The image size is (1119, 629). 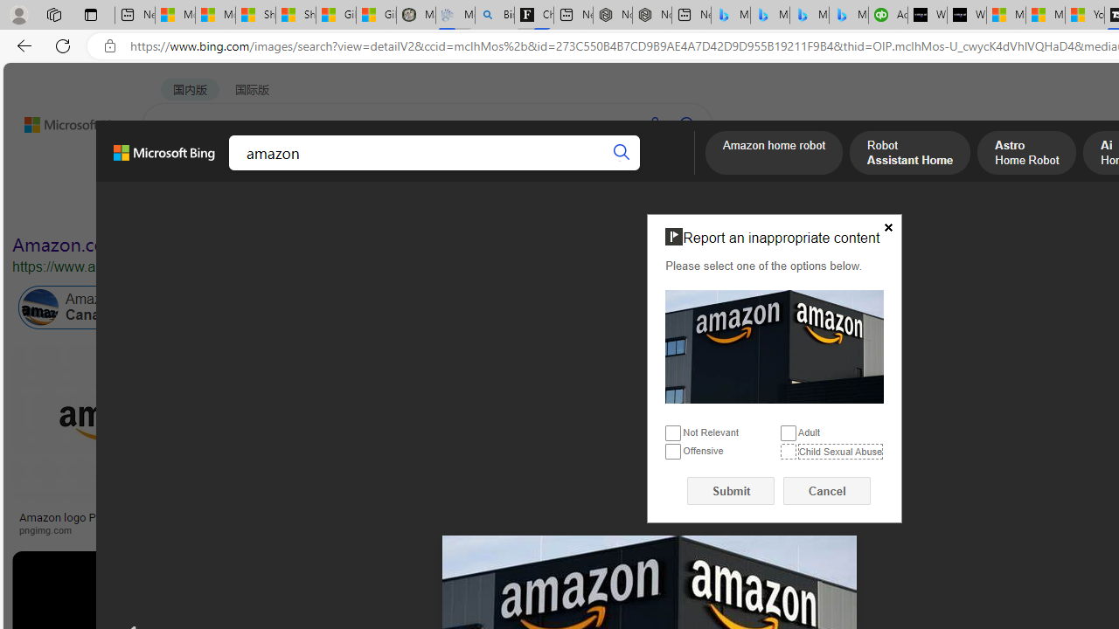 I want to click on Layout, so click(x=388, y=208).